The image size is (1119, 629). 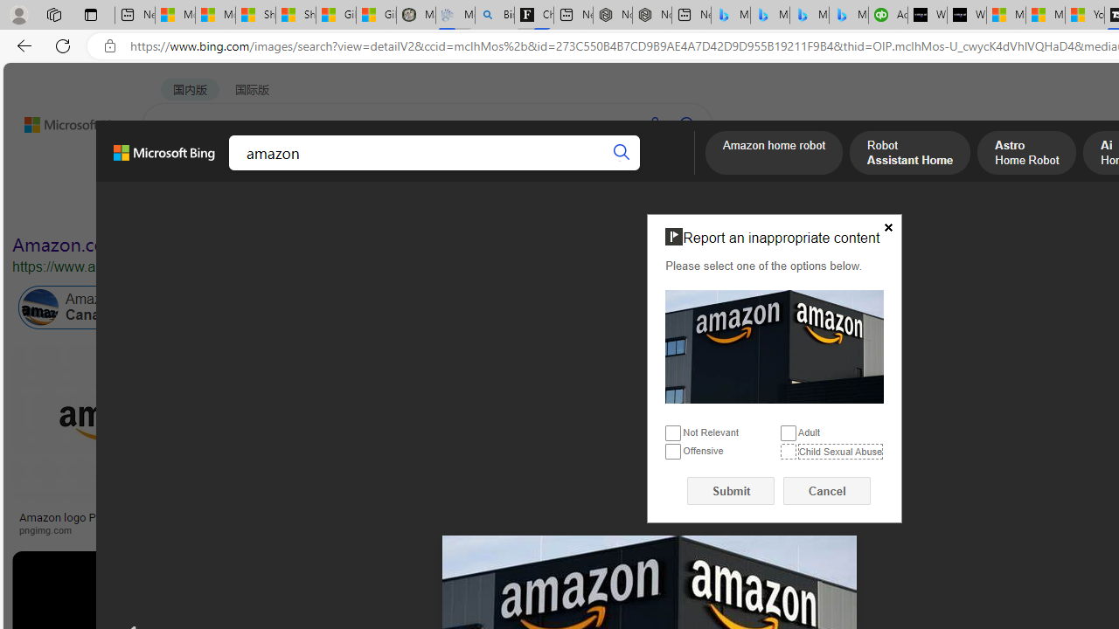 I want to click on Layout, so click(x=388, y=208).